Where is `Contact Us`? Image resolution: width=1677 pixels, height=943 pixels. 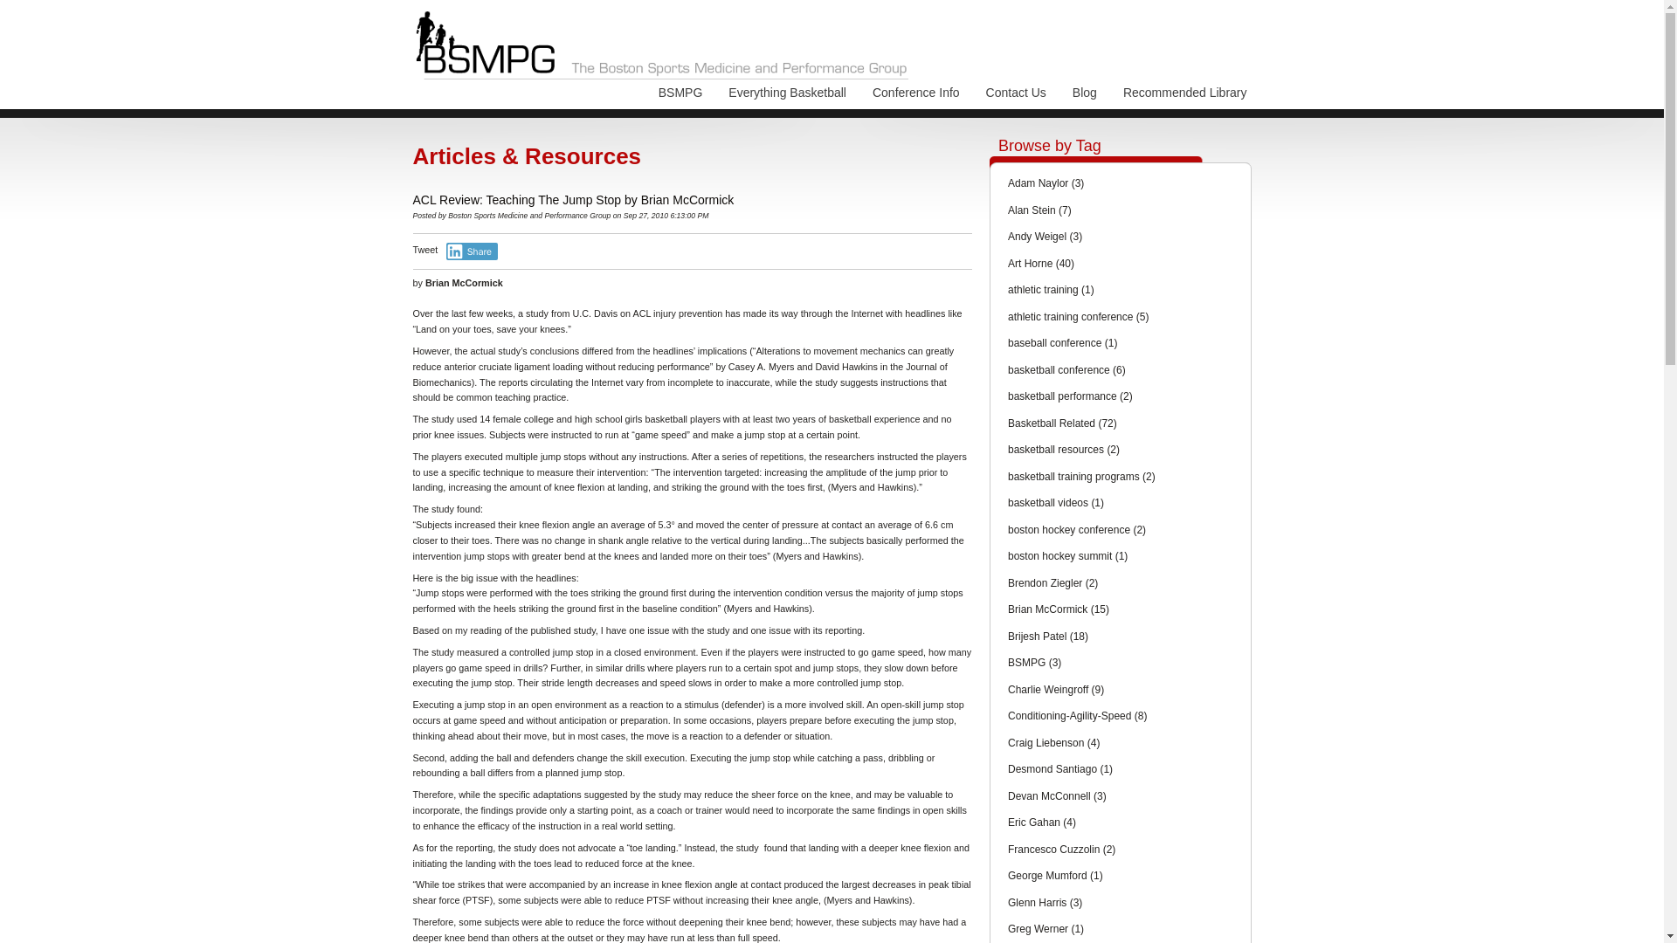
Contact Us is located at coordinates (1016, 97).